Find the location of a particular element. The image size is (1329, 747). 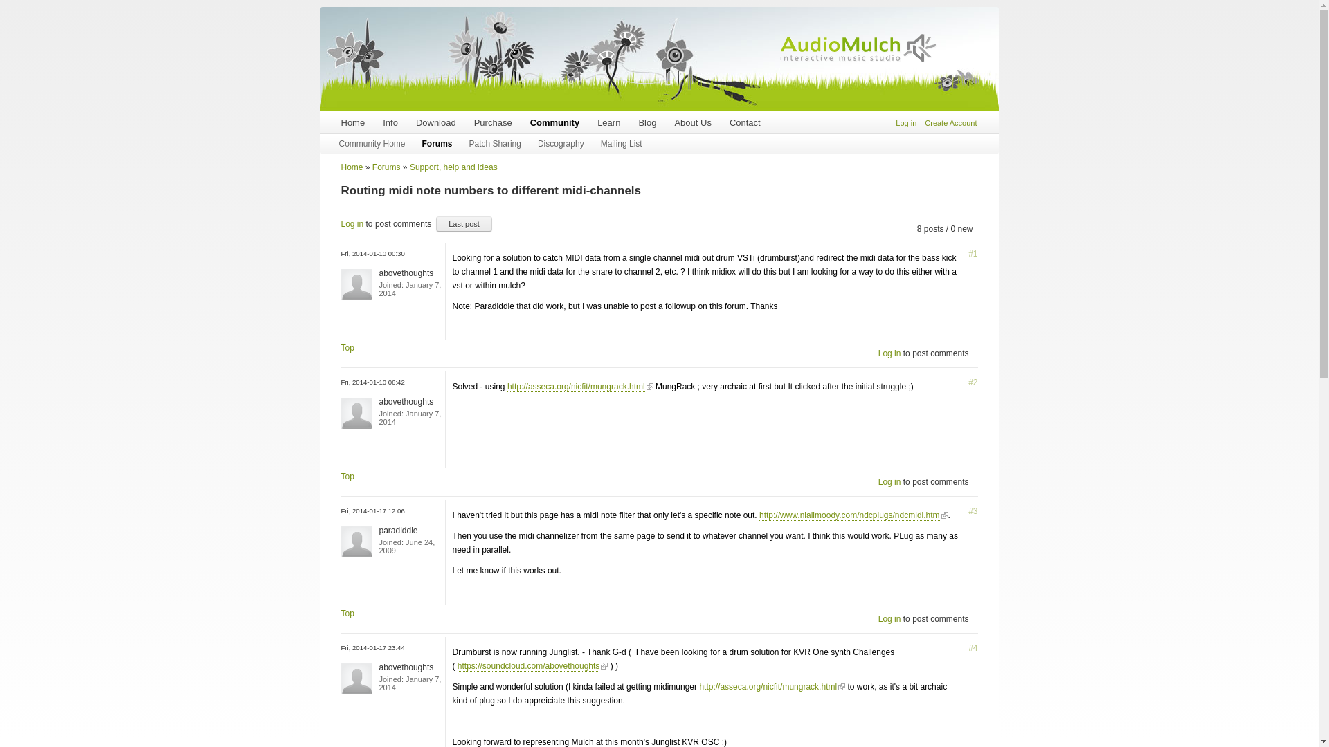

Mailing List is located at coordinates (622, 144).